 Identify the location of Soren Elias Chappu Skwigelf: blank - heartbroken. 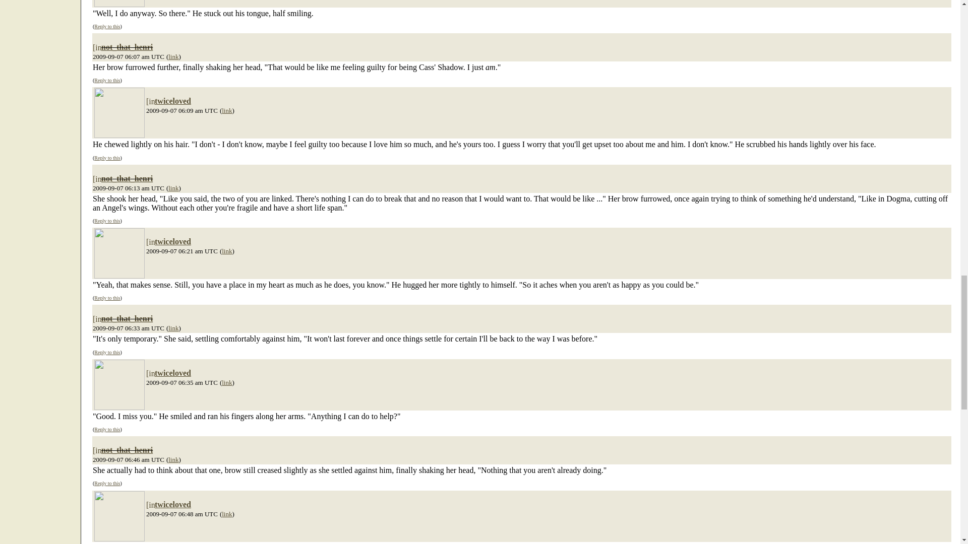
(119, 253).